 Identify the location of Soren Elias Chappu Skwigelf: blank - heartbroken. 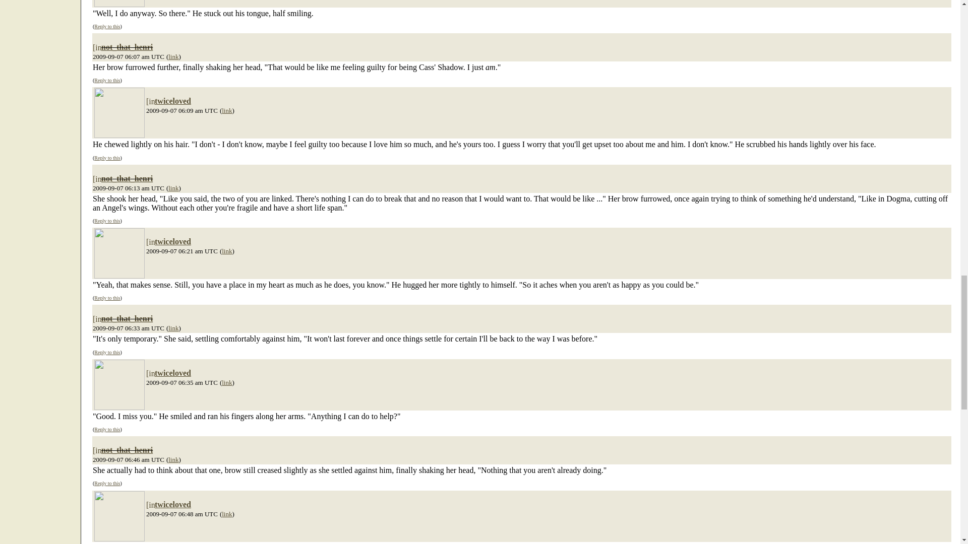
(119, 253).